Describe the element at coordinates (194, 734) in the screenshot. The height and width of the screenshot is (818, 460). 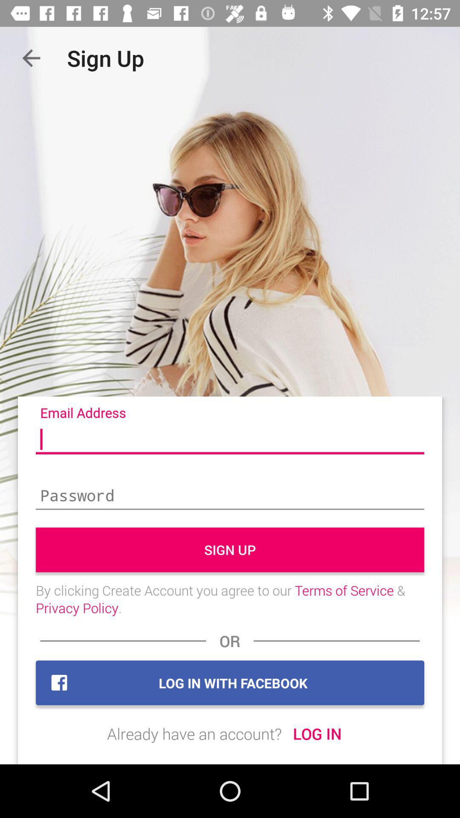
I see `jump until the already have an` at that location.